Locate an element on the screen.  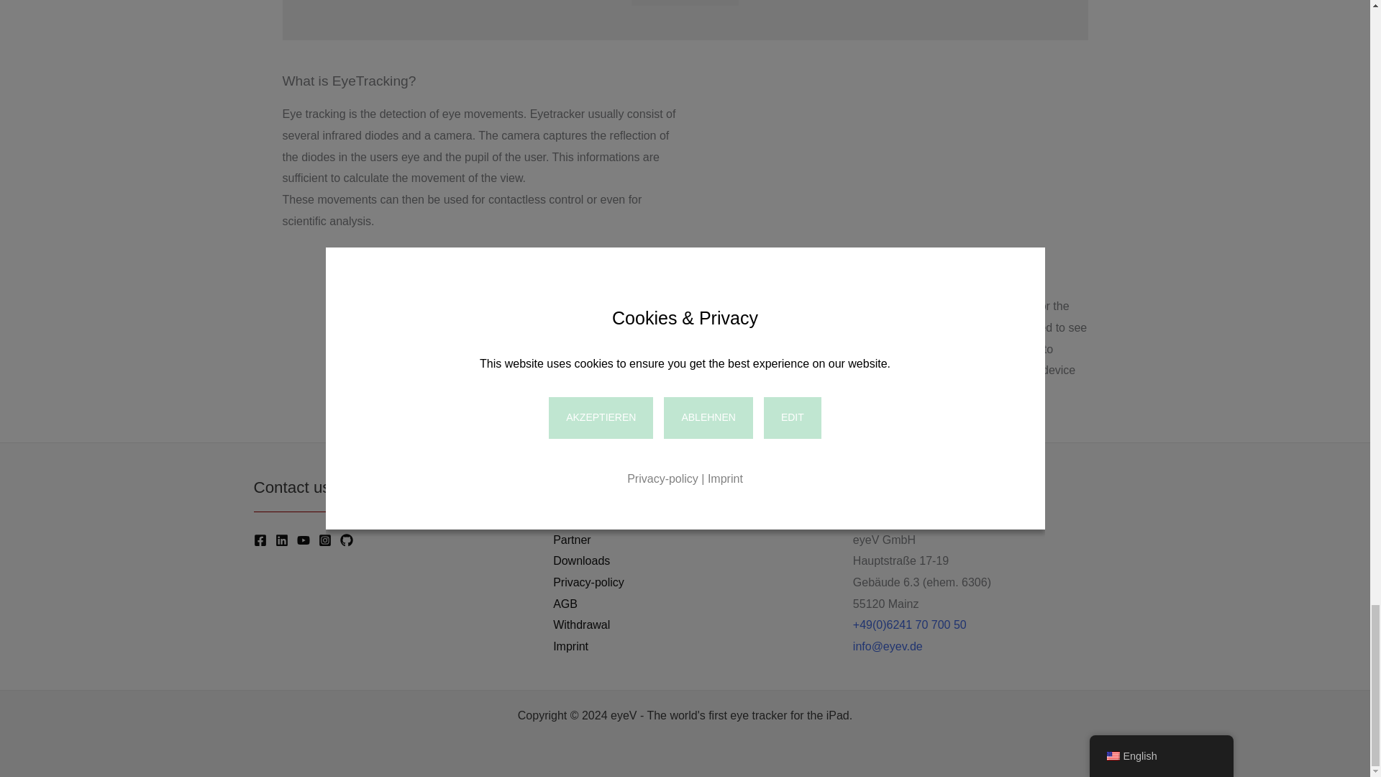
Withdrawal is located at coordinates (581, 625).